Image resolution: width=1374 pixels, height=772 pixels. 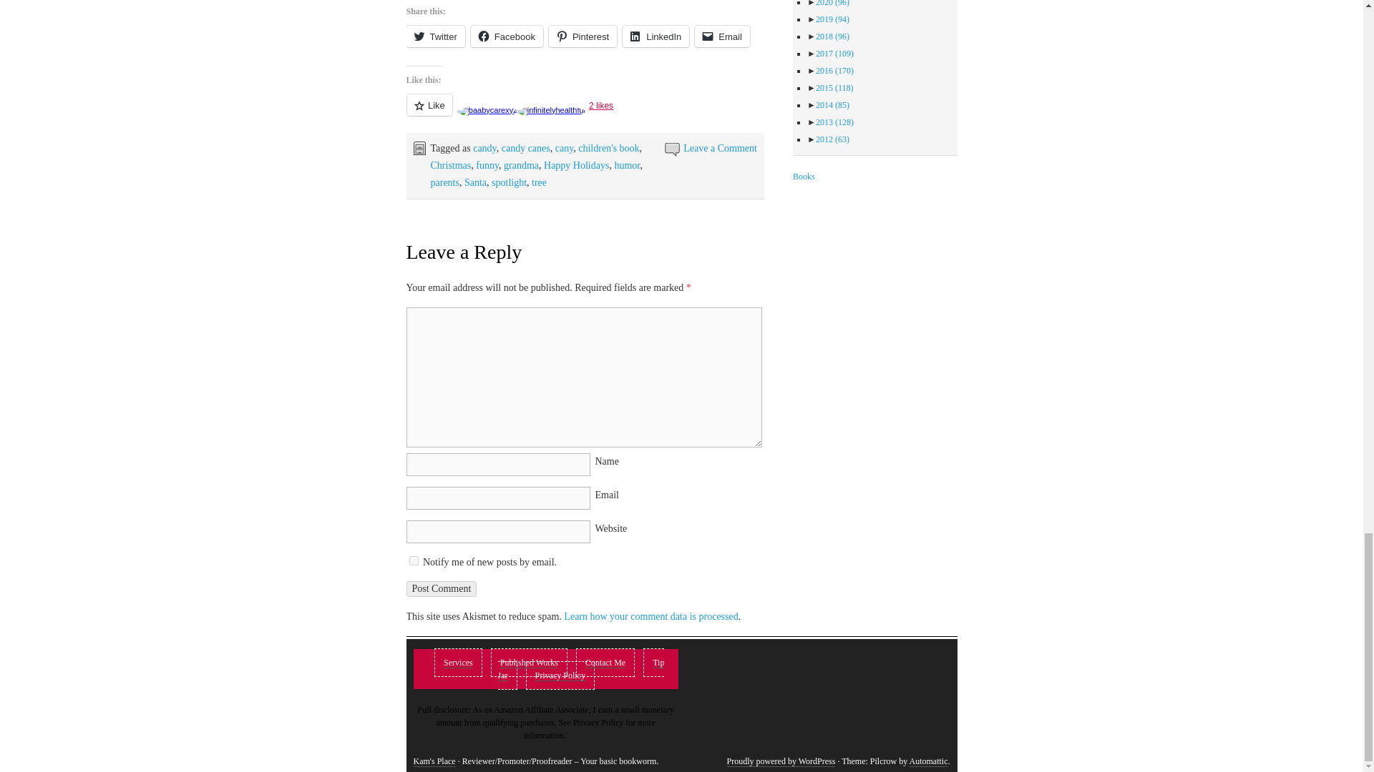 What do you see at coordinates (507, 36) in the screenshot?
I see `Click to share on Facebook` at bounding box center [507, 36].